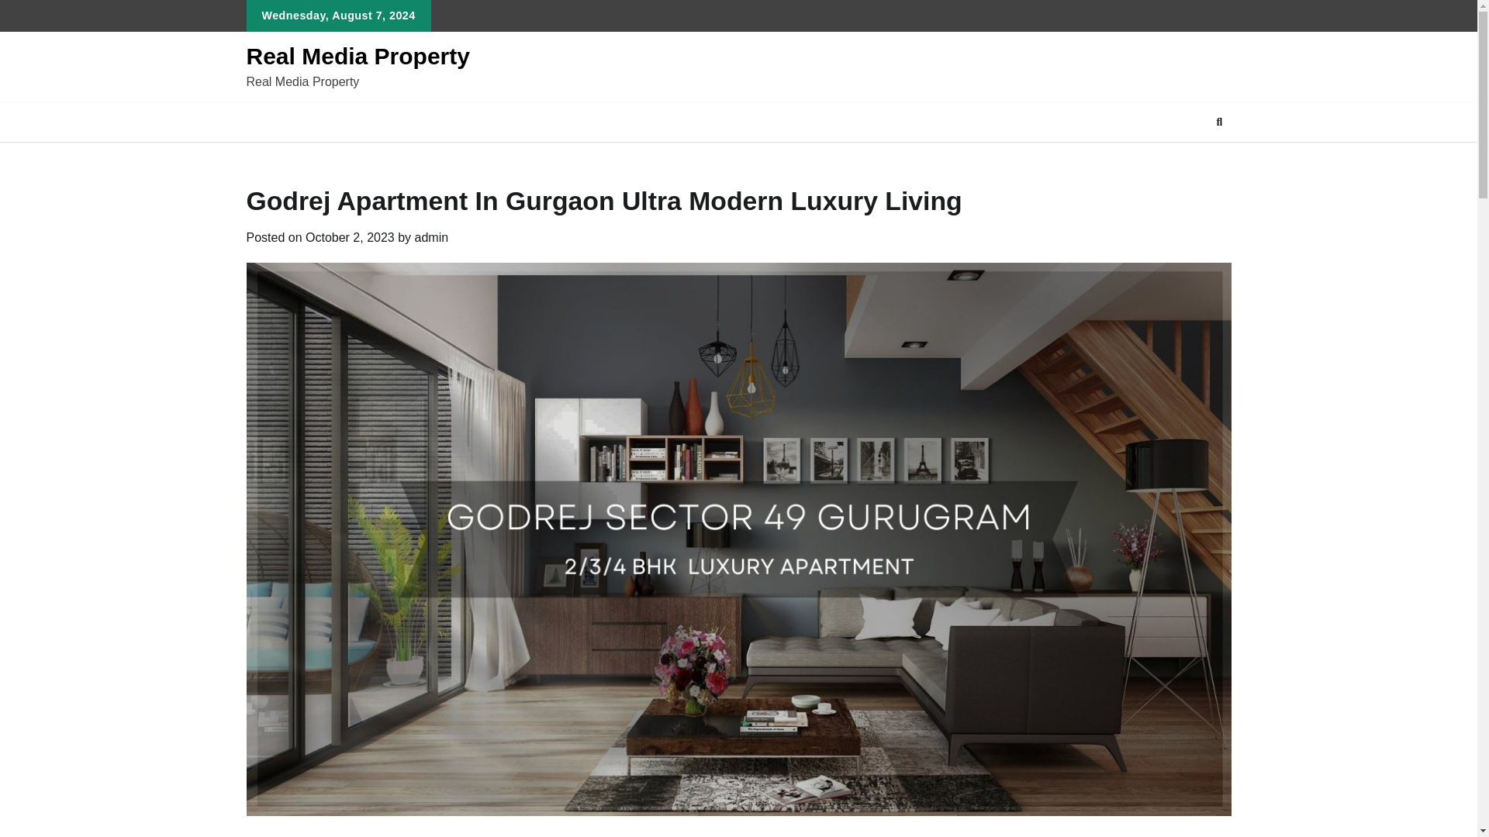  Describe the element at coordinates (1191, 158) in the screenshot. I see `Search` at that location.